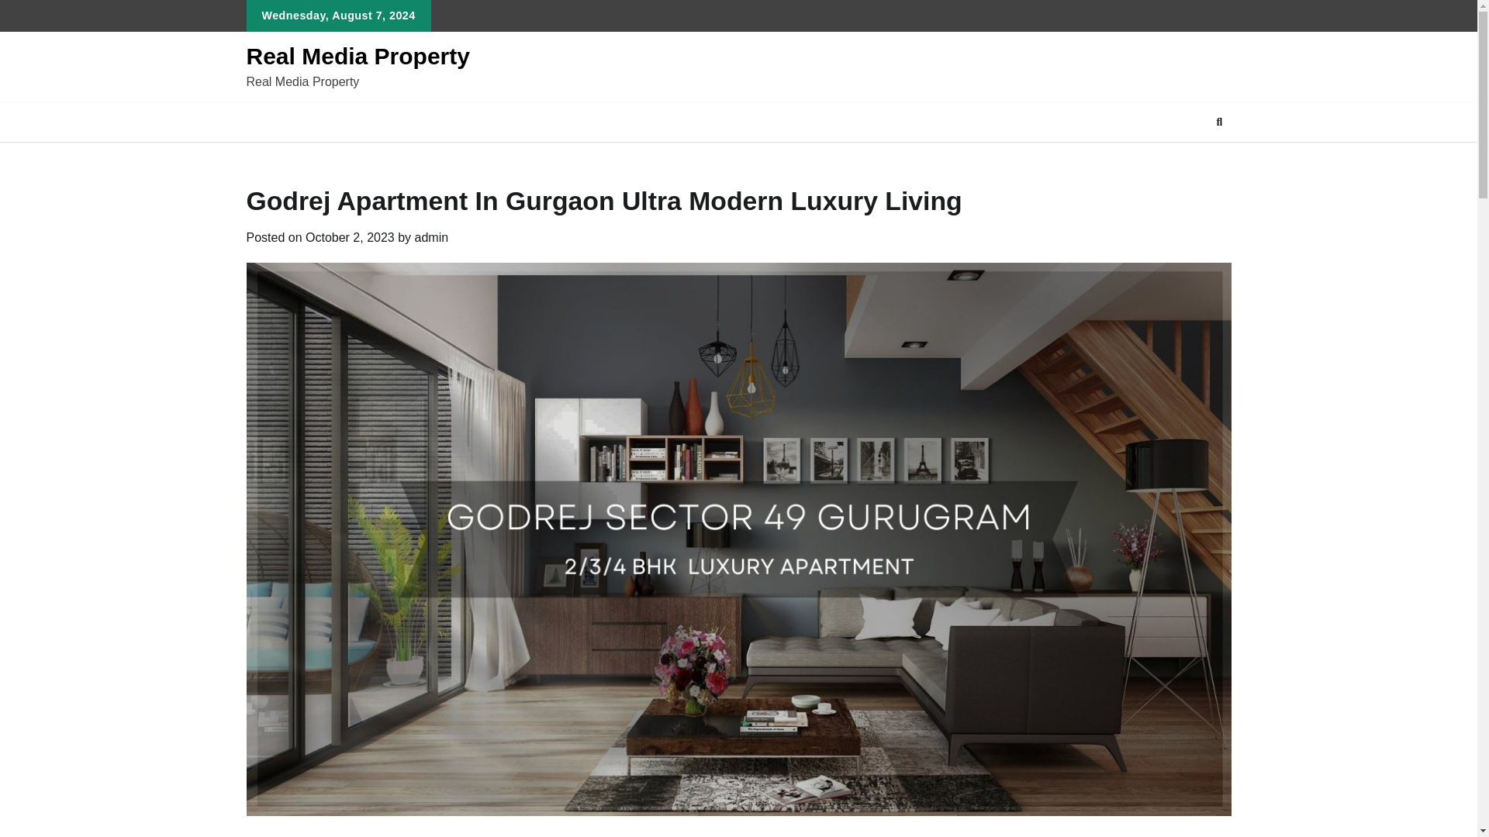  Describe the element at coordinates (1191, 158) in the screenshot. I see `Search` at that location.